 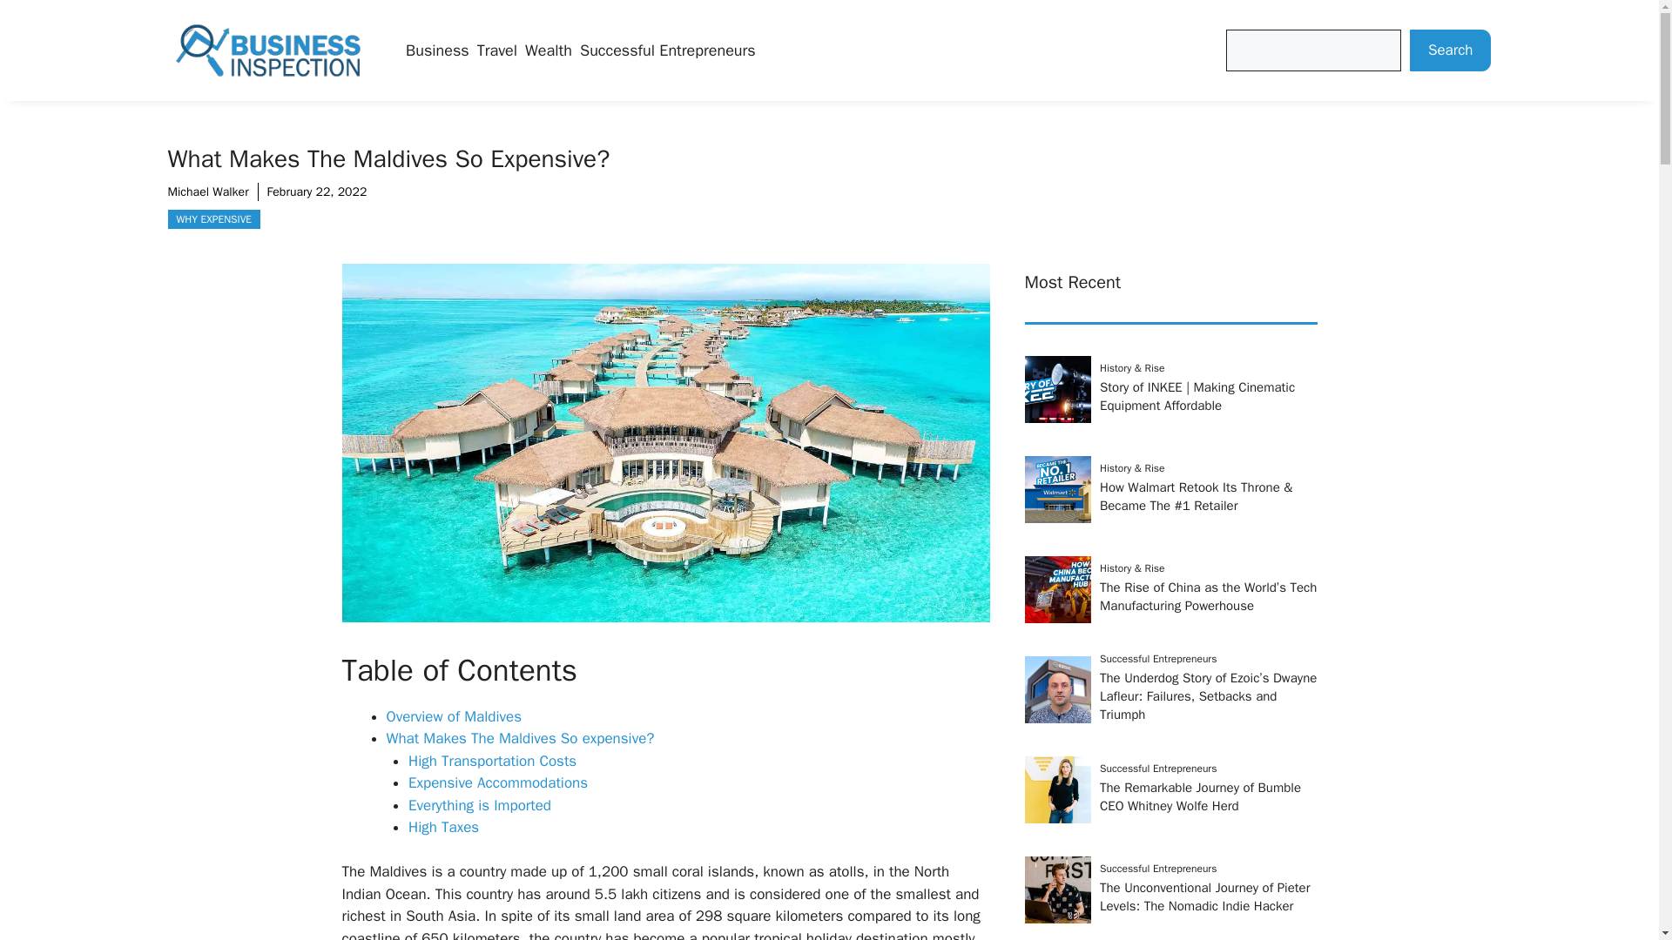 What do you see at coordinates (214, 219) in the screenshot?
I see `WHY EXPENSIVE` at bounding box center [214, 219].